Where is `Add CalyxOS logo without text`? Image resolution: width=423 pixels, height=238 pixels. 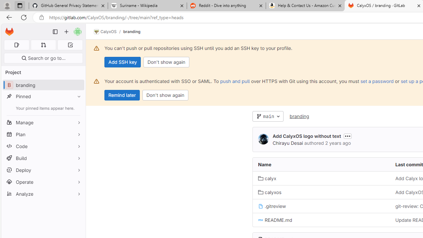 Add CalyxOS logo without text is located at coordinates (307, 136).